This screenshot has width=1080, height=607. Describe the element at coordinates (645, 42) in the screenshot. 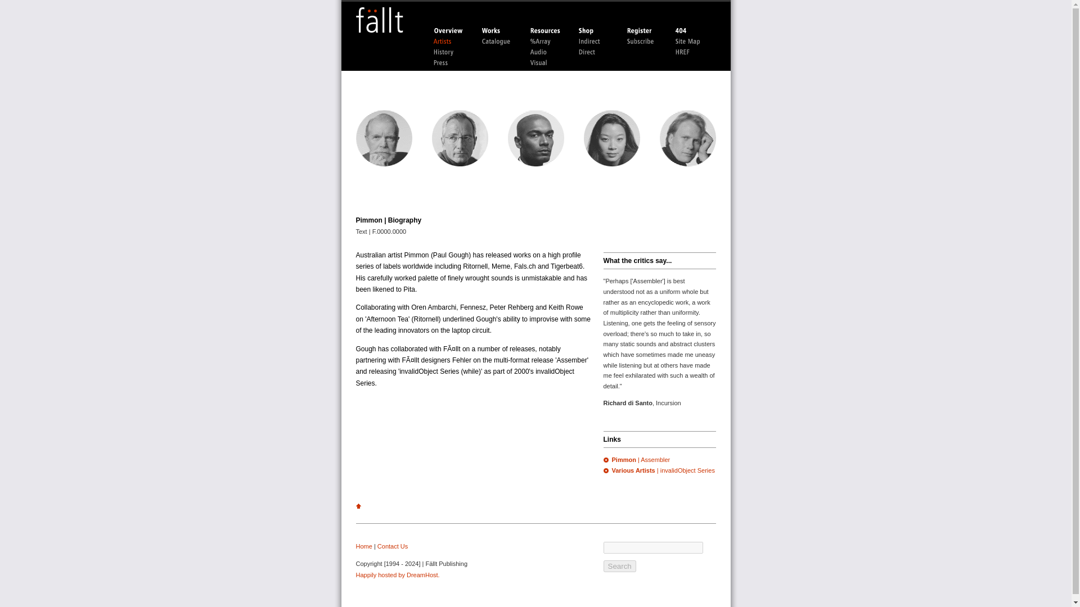

I see `Subscribe` at that location.